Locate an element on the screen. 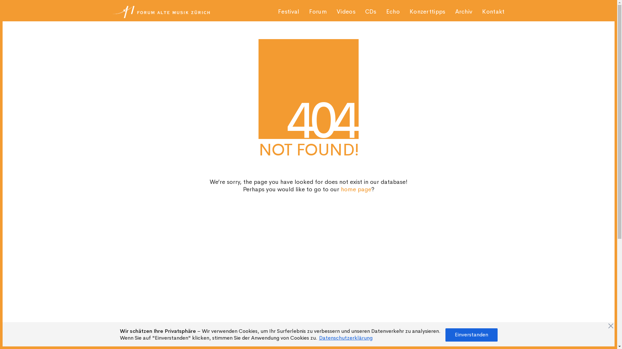 The height and width of the screenshot is (349, 622). Archiv is located at coordinates (464, 12).